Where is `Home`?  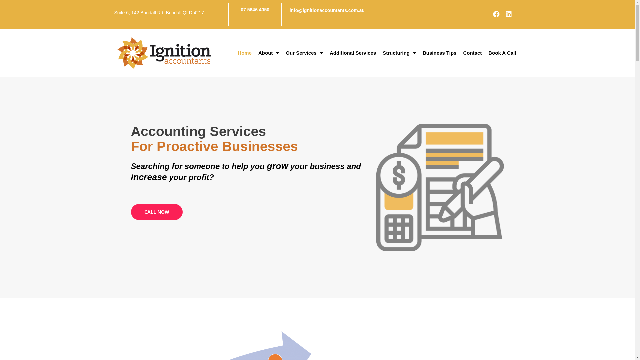 Home is located at coordinates (245, 53).